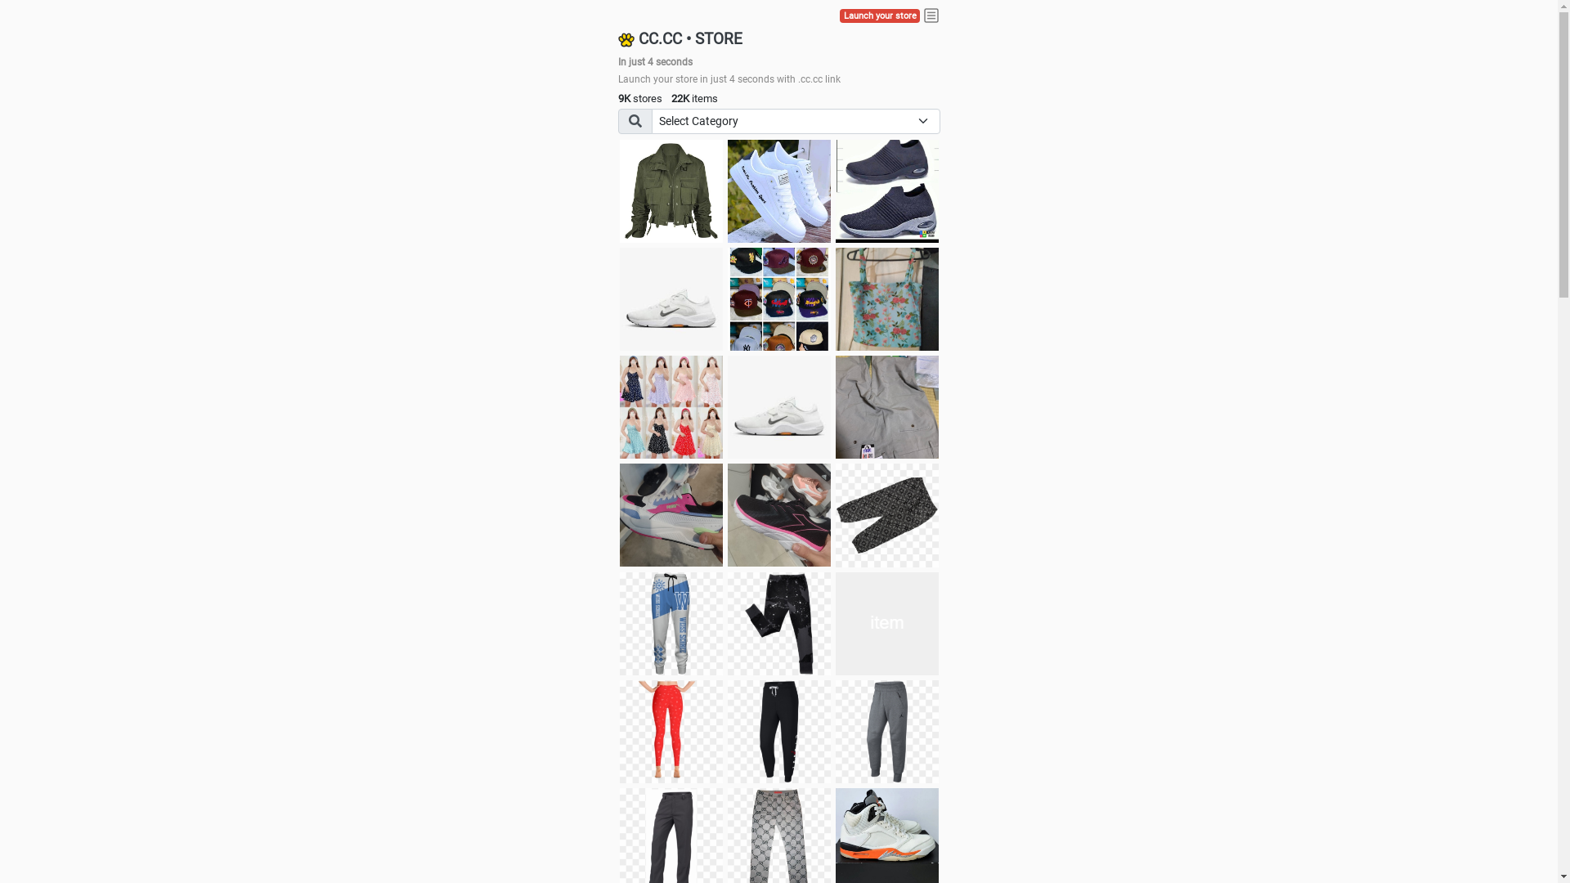  What do you see at coordinates (671, 732) in the screenshot?
I see `Pant` at bounding box center [671, 732].